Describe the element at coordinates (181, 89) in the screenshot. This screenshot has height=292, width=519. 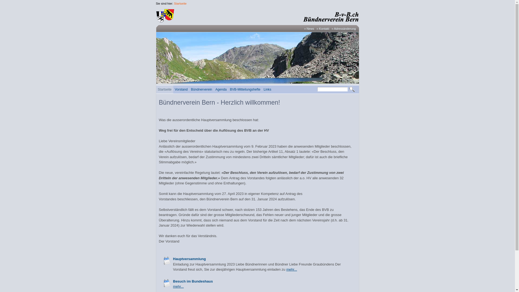
I see `Vorstand` at that location.